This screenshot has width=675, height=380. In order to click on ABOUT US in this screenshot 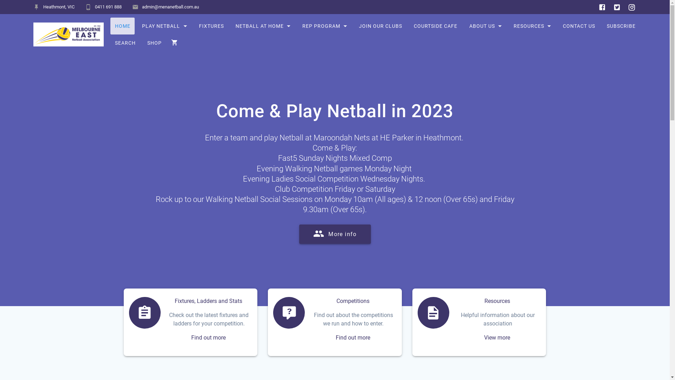, I will do `click(486, 26)`.